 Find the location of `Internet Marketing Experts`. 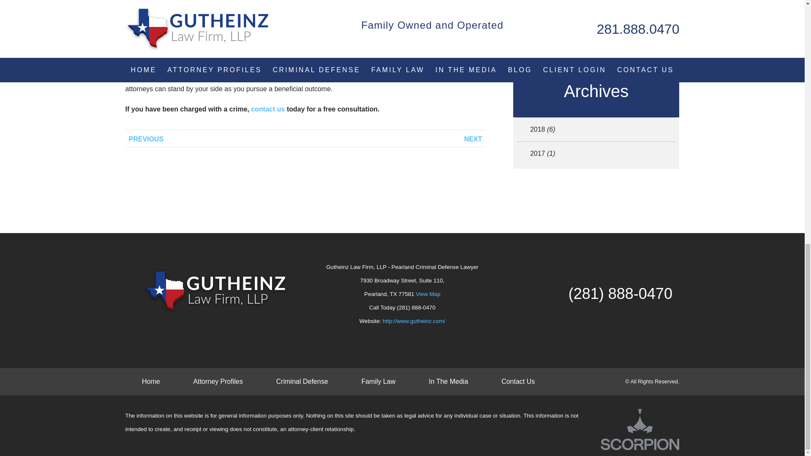

Internet Marketing Experts is located at coordinates (640, 429).